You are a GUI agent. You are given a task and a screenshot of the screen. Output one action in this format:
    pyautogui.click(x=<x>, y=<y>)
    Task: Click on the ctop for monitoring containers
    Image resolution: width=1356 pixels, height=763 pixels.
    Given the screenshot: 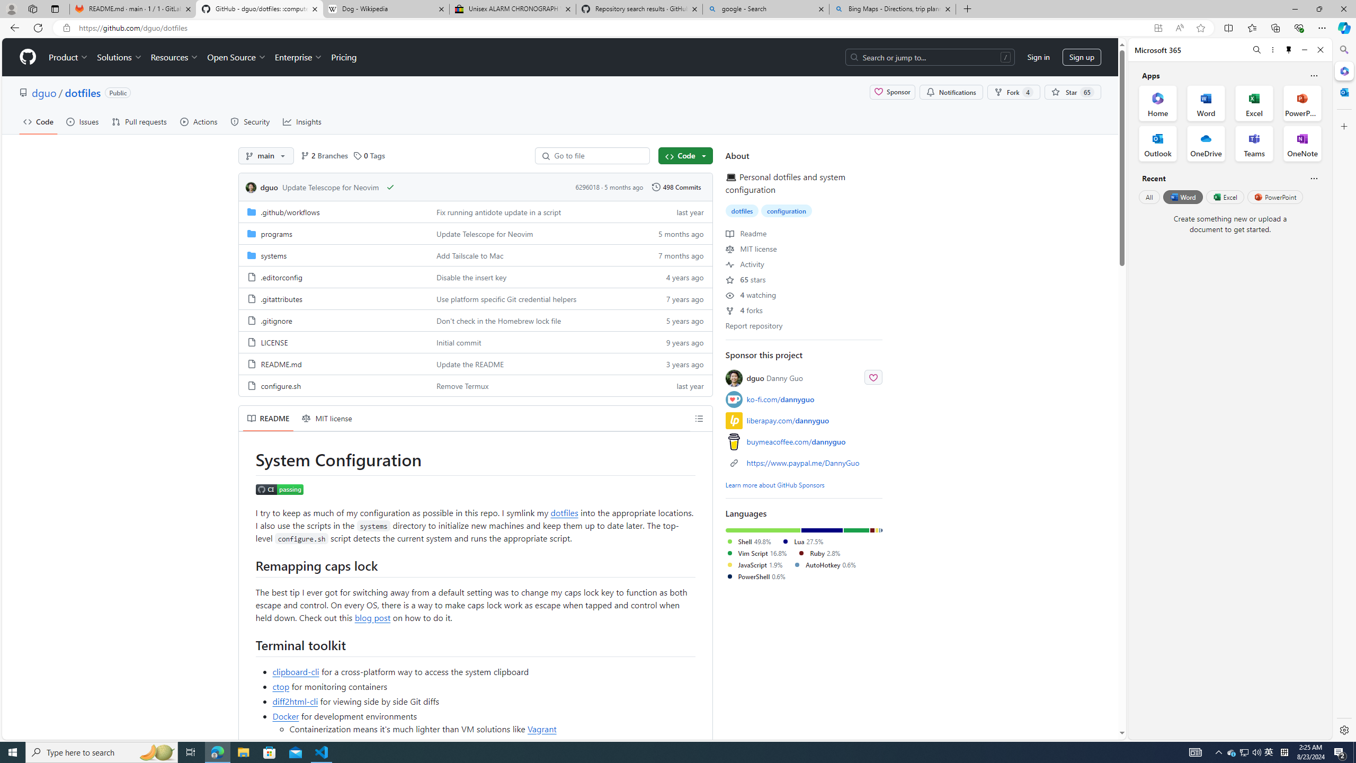 What is the action you would take?
    pyautogui.click(x=484, y=686)
    